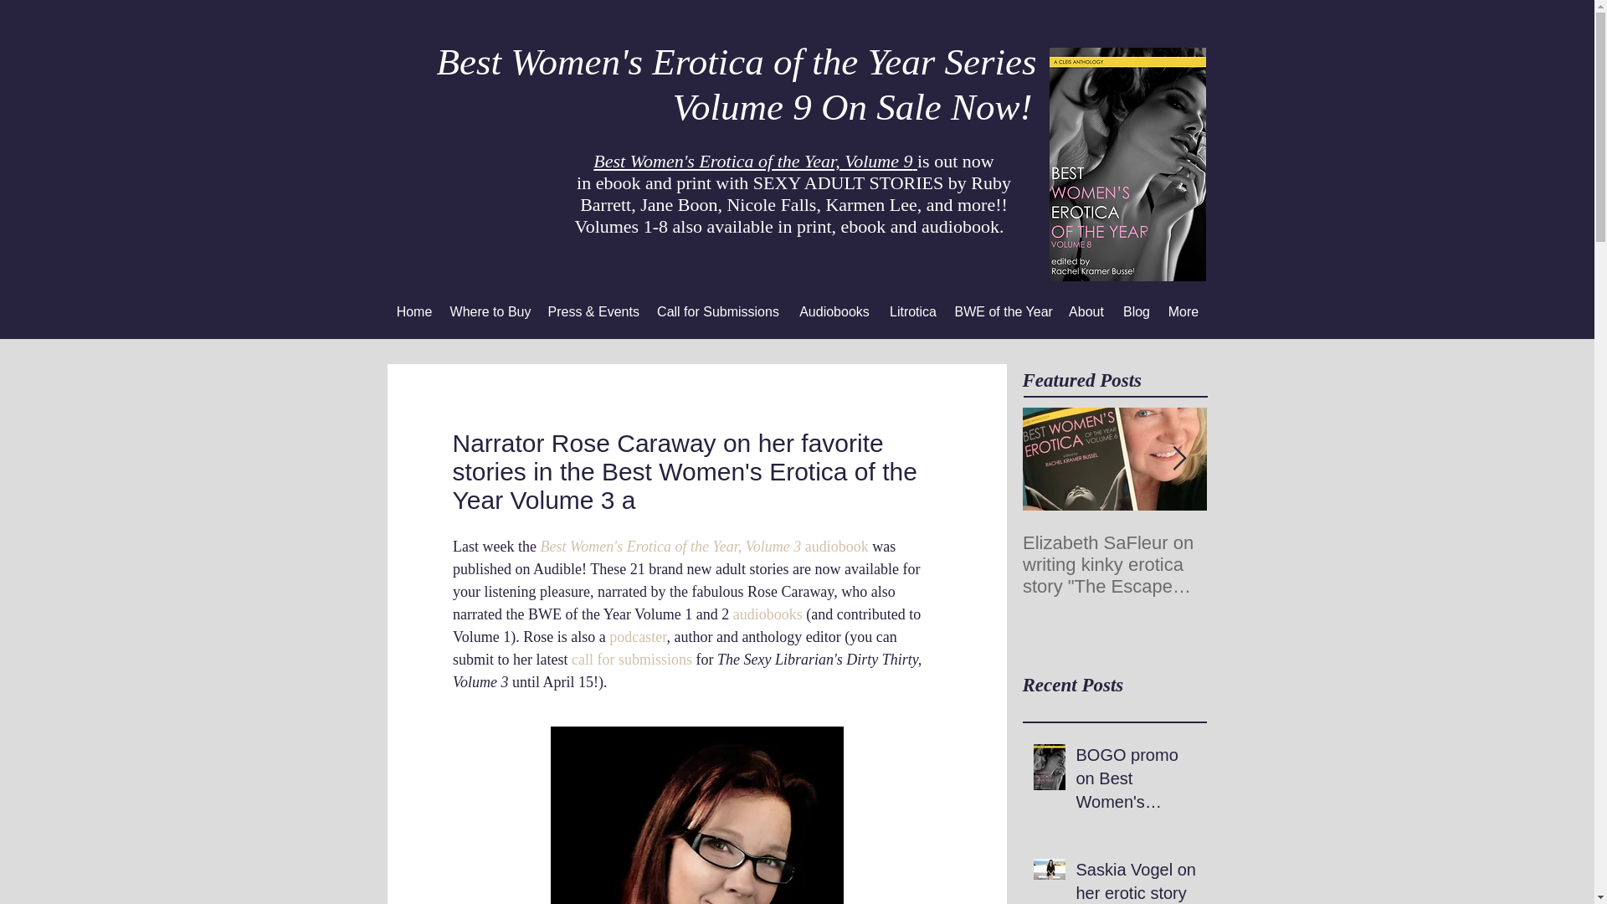 Image resolution: width=1607 pixels, height=904 pixels. Describe the element at coordinates (1137, 881) in the screenshot. I see `Saskia Vogel on her erotic story "Cream"` at that location.